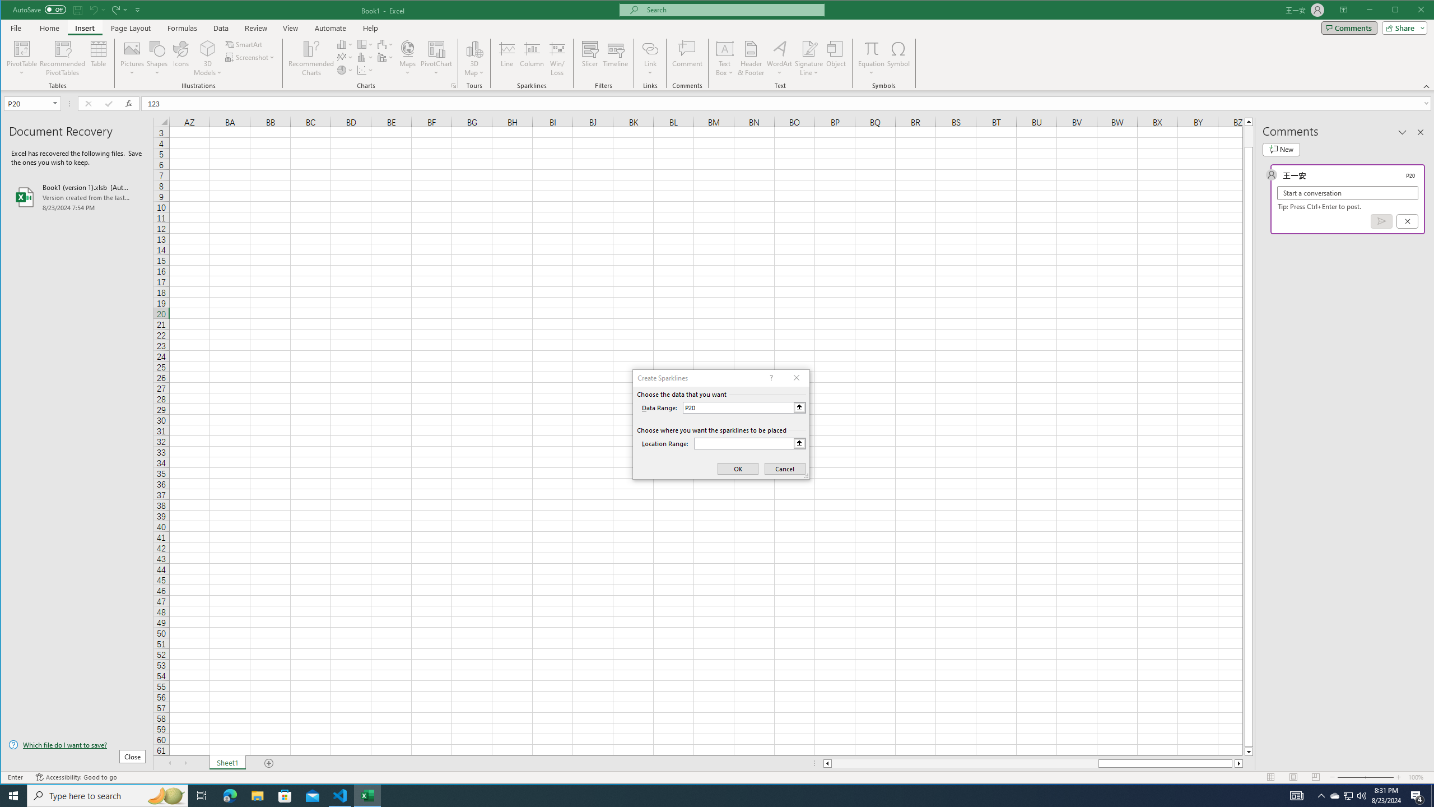  I want to click on Insert Column or Bar Chart, so click(345, 44).